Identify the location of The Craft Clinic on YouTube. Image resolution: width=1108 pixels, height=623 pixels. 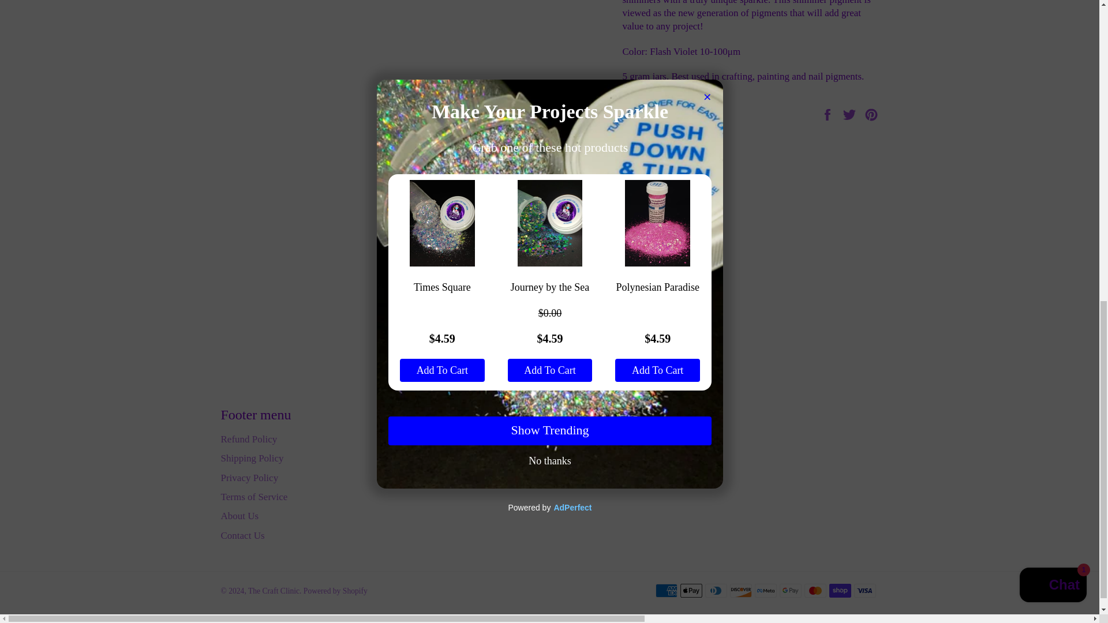
(647, 440).